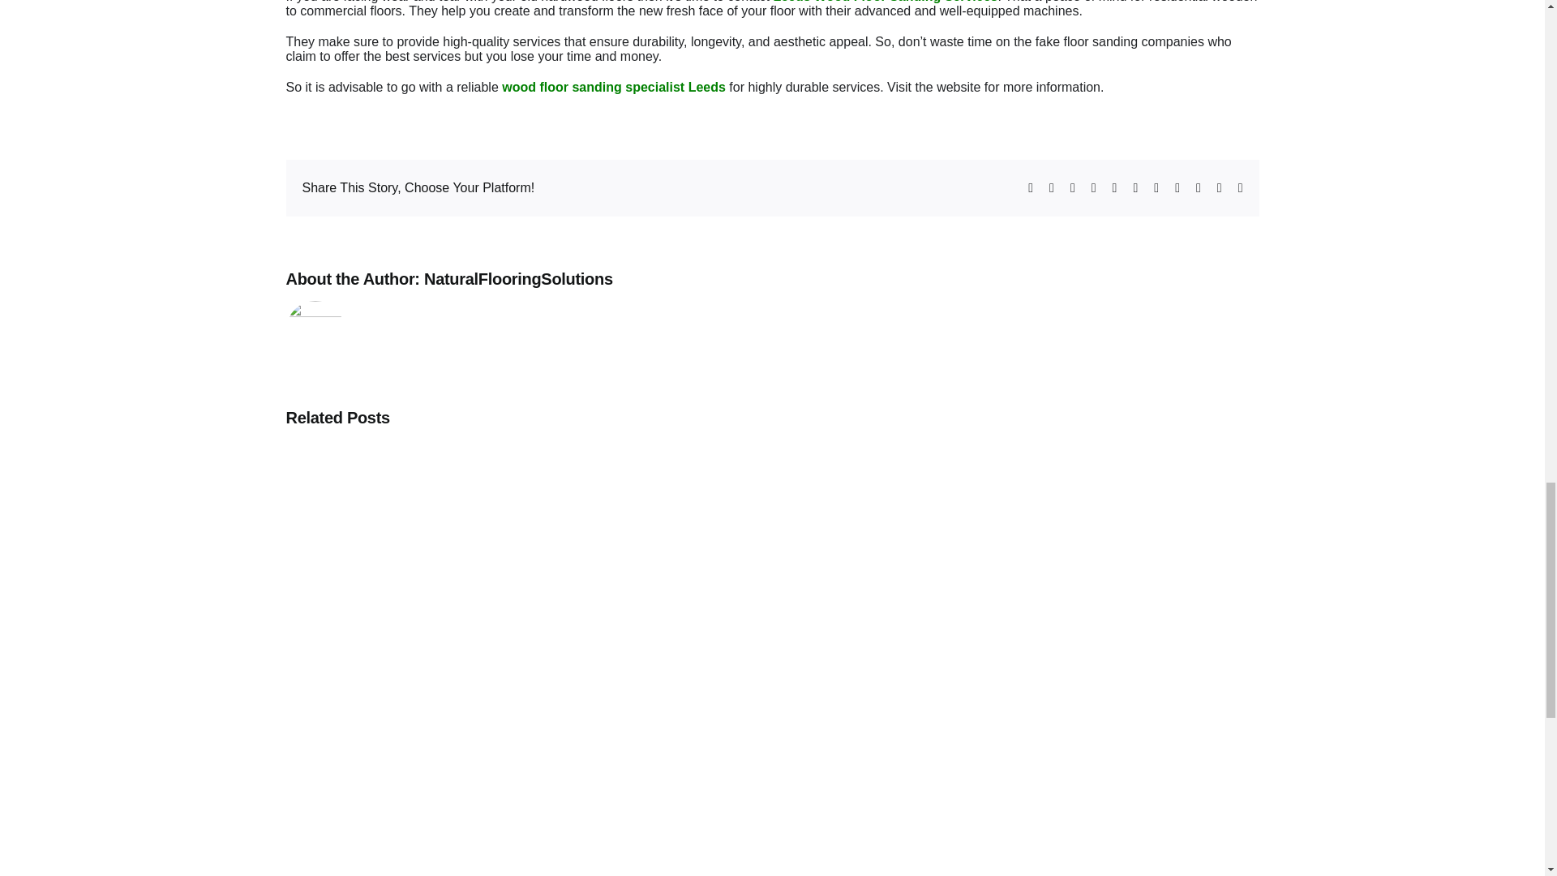 The image size is (1557, 876). What do you see at coordinates (613, 87) in the screenshot?
I see `wood floor sanding specialist Leeds` at bounding box center [613, 87].